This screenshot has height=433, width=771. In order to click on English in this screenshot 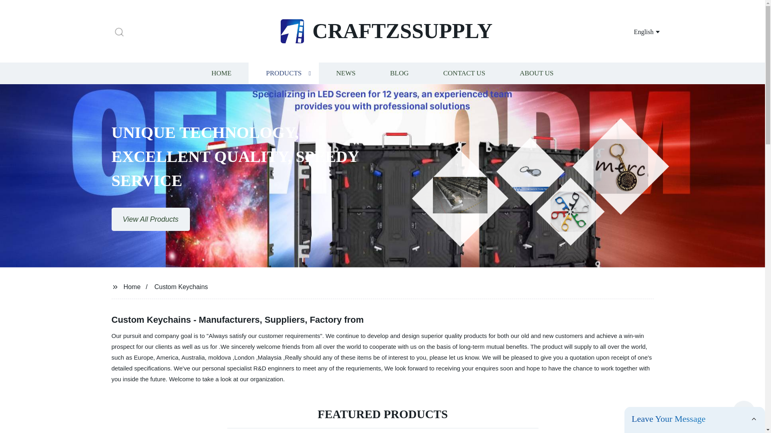, I will do `click(637, 31)`.